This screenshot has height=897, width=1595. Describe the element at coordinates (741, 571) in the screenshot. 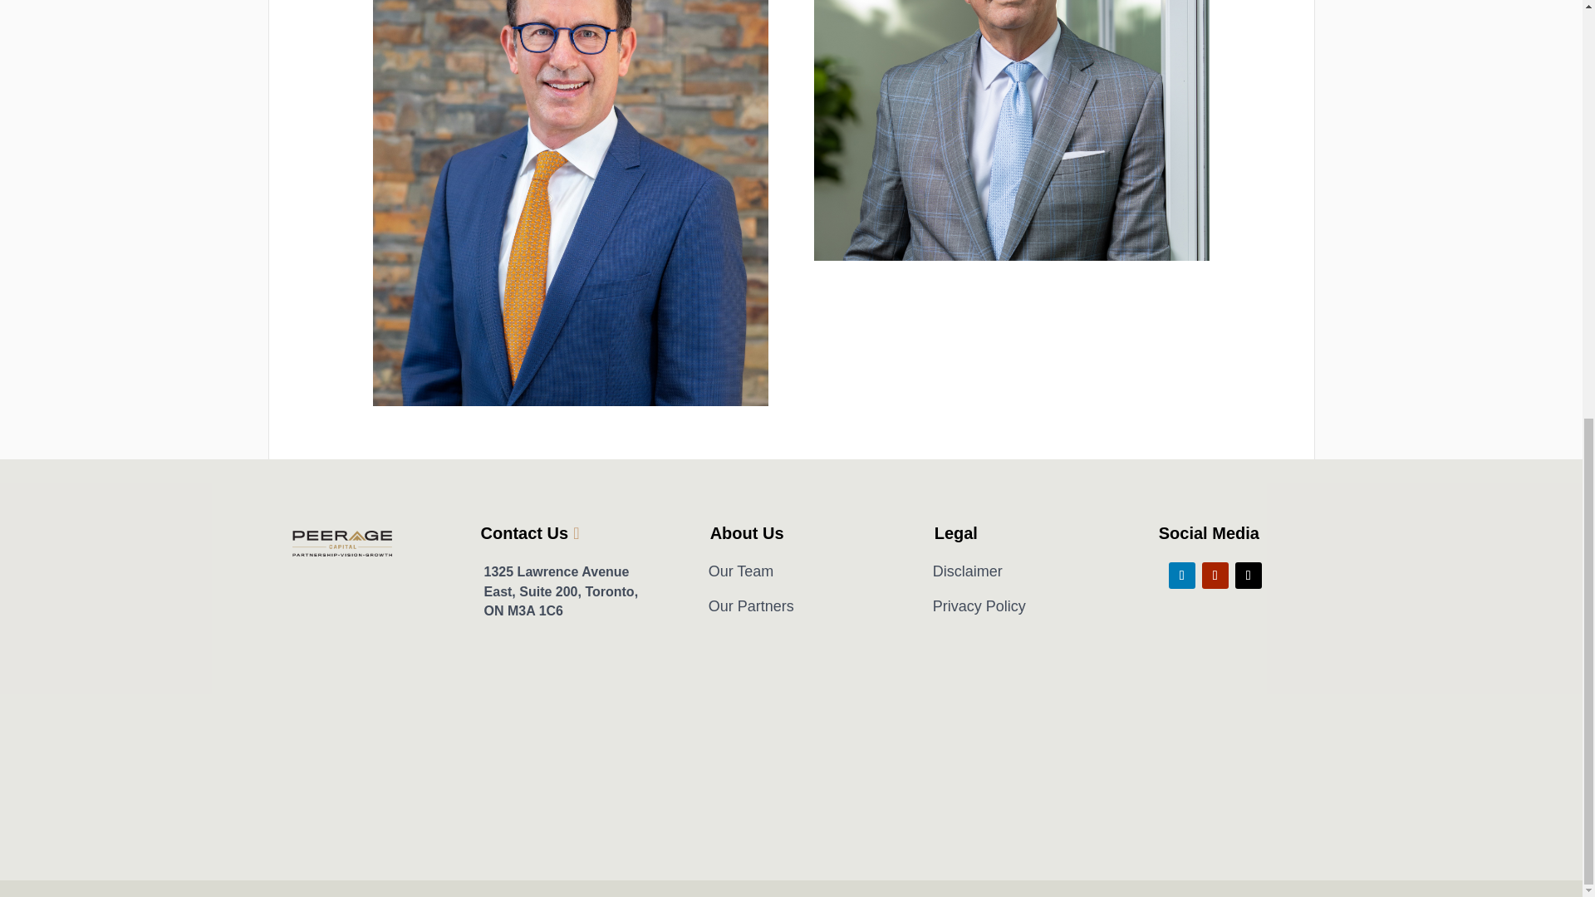

I see `Our Team` at that location.